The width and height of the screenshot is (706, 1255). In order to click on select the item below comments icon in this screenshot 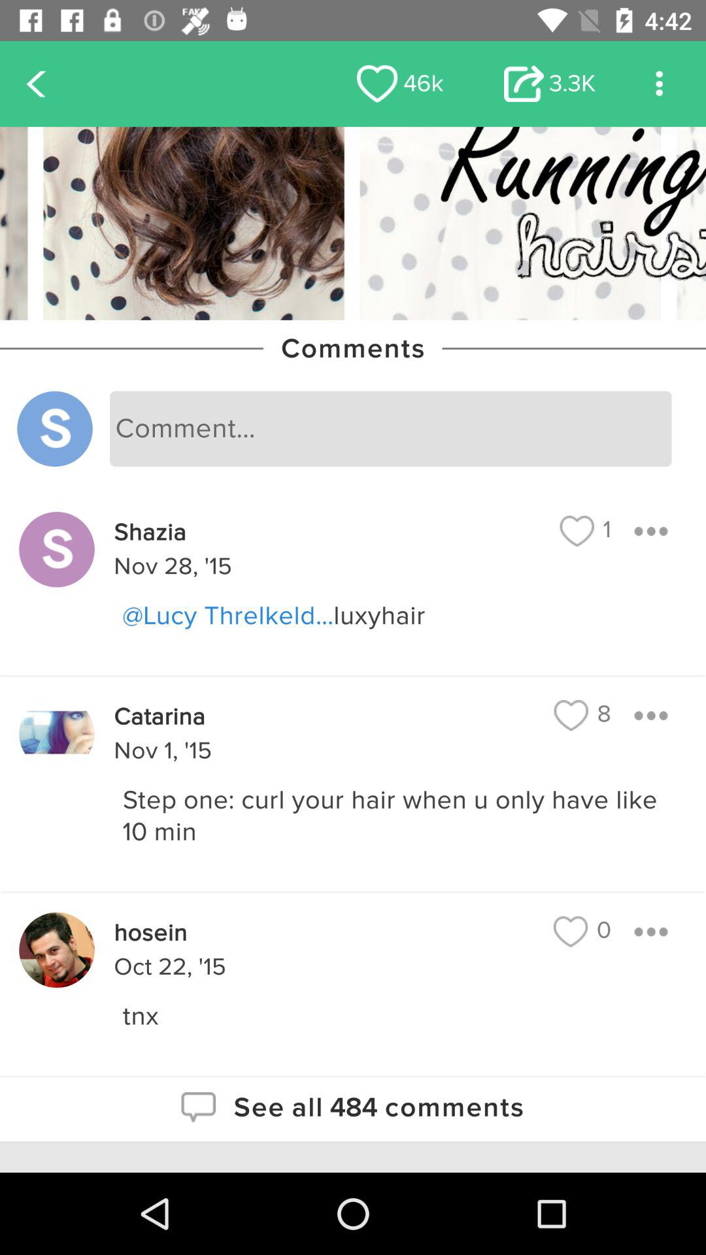, I will do `click(391, 429)`.